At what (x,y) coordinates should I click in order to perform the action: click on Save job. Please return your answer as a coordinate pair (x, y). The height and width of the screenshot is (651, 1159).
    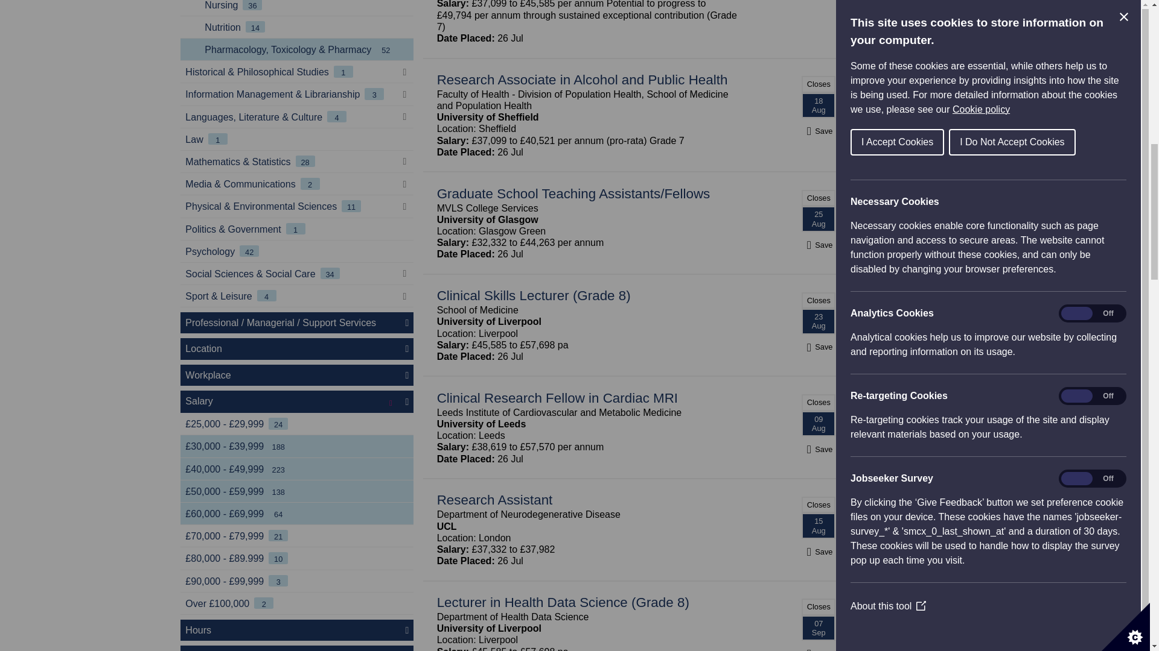
    Looking at the image, I should click on (818, 245).